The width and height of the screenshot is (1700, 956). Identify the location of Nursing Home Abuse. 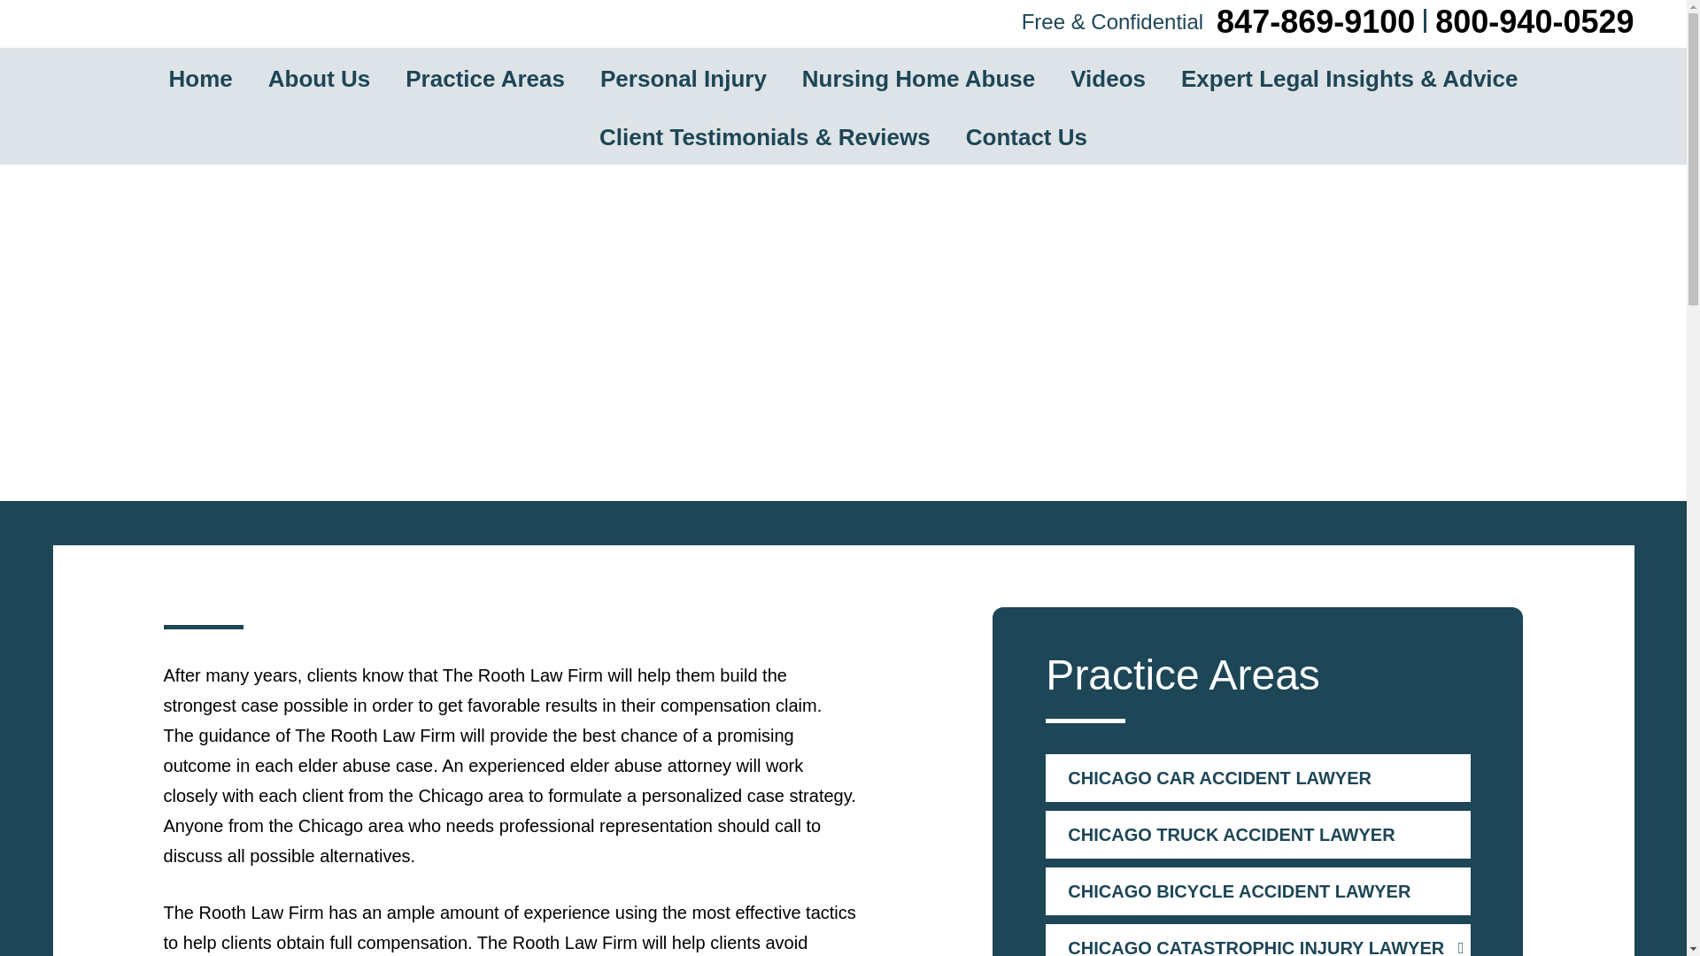
(919, 76).